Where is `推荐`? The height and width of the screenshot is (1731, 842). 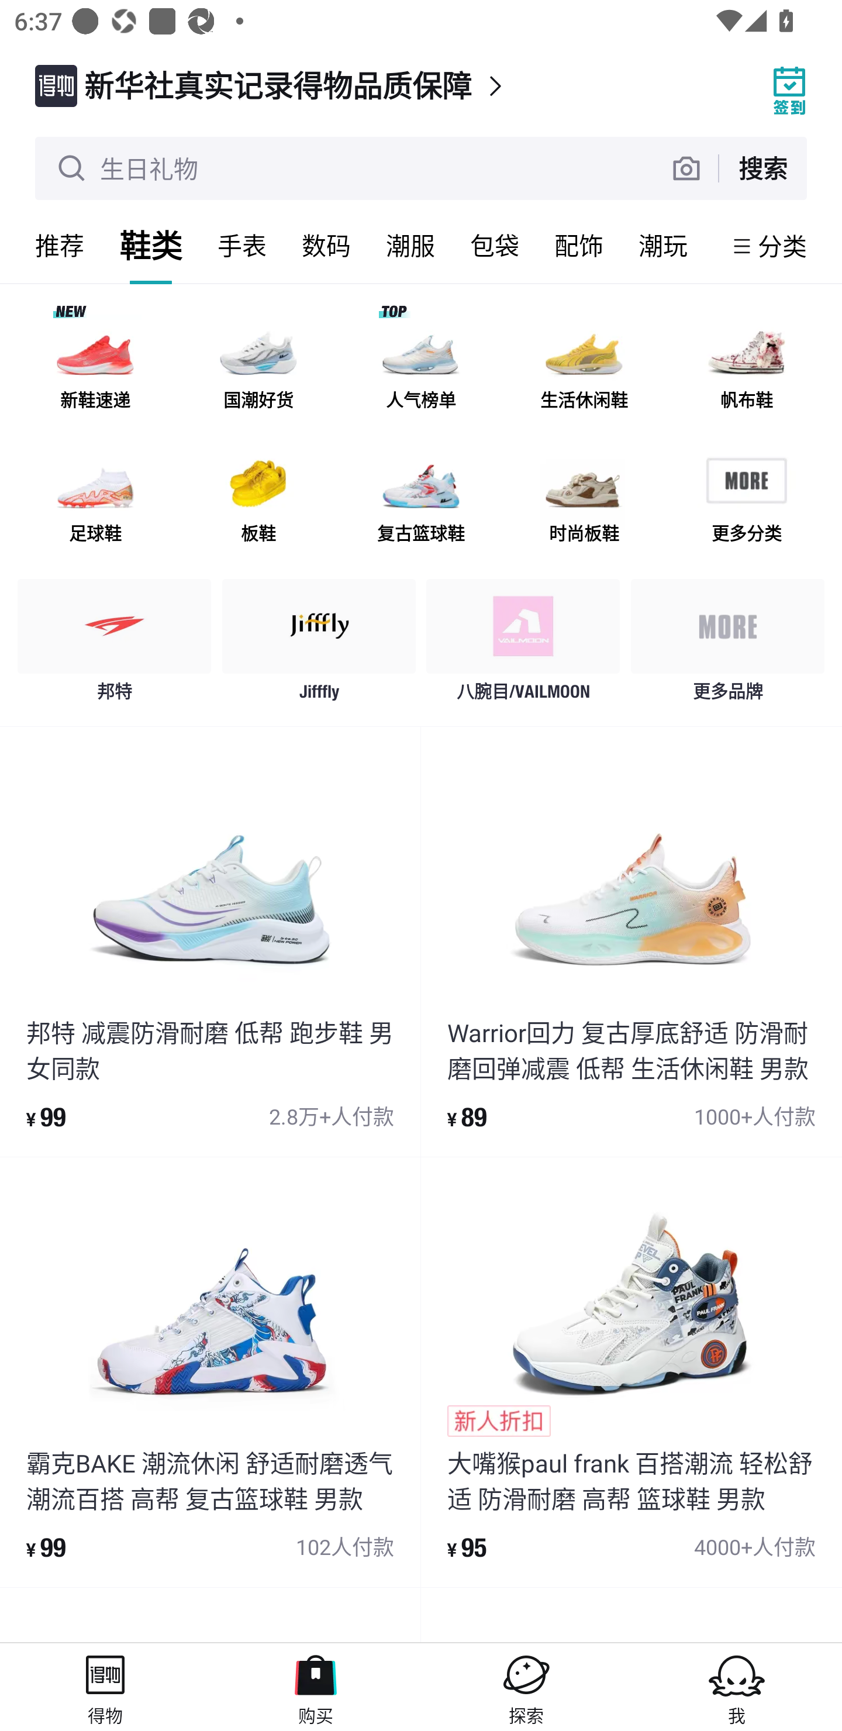 推荐 is located at coordinates (60, 246).